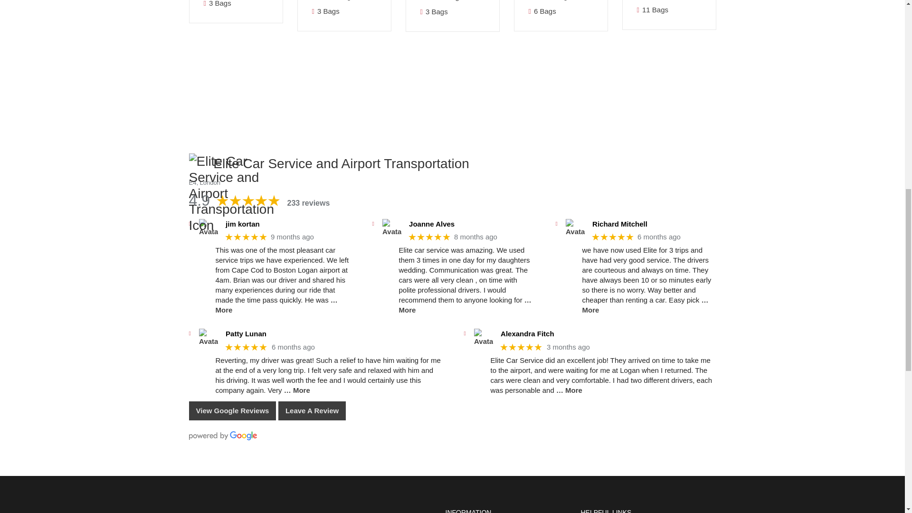  I want to click on Cadillac XT6, so click(452, 12).